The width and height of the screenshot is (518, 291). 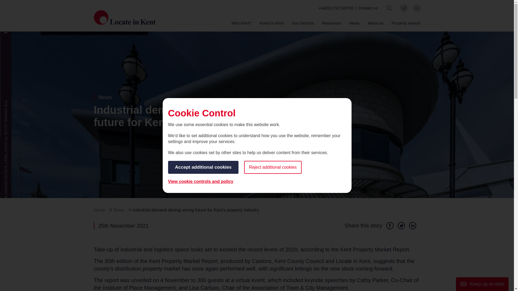 I want to click on Contact us, so click(x=368, y=8).